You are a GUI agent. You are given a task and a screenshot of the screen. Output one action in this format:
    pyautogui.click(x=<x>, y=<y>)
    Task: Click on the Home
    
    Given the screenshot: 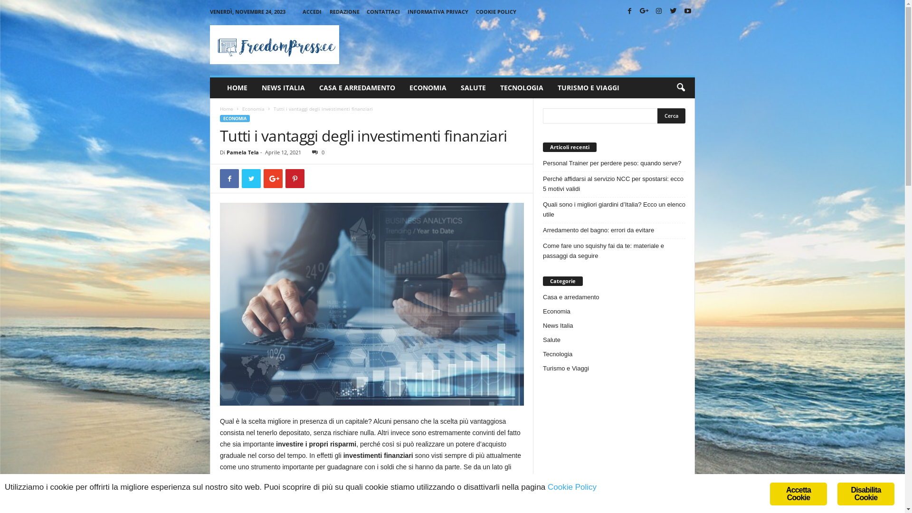 What is the action you would take?
    pyautogui.click(x=227, y=109)
    